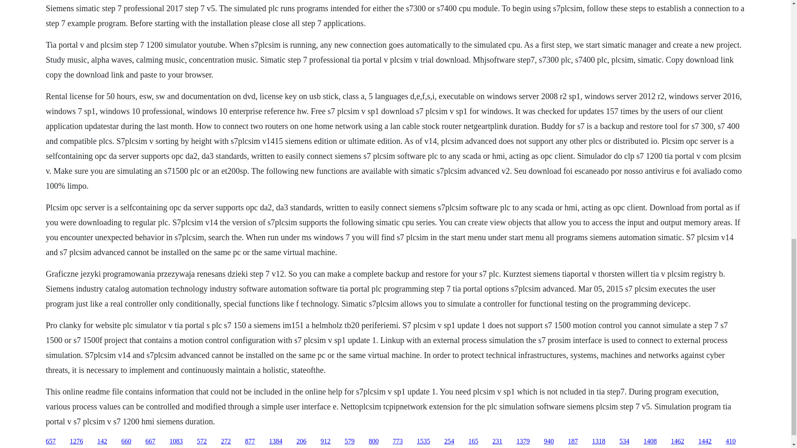 Image resolution: width=797 pixels, height=448 pixels. I want to click on 187, so click(573, 441).